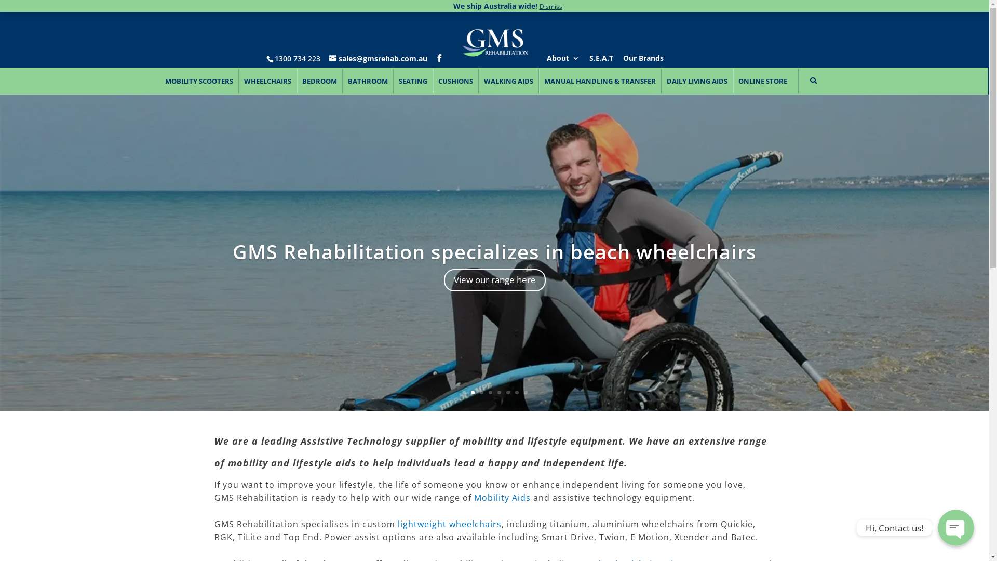 The width and height of the screenshot is (997, 561). Describe the element at coordinates (267, 81) in the screenshot. I see `WHEELCHAIRS` at that location.